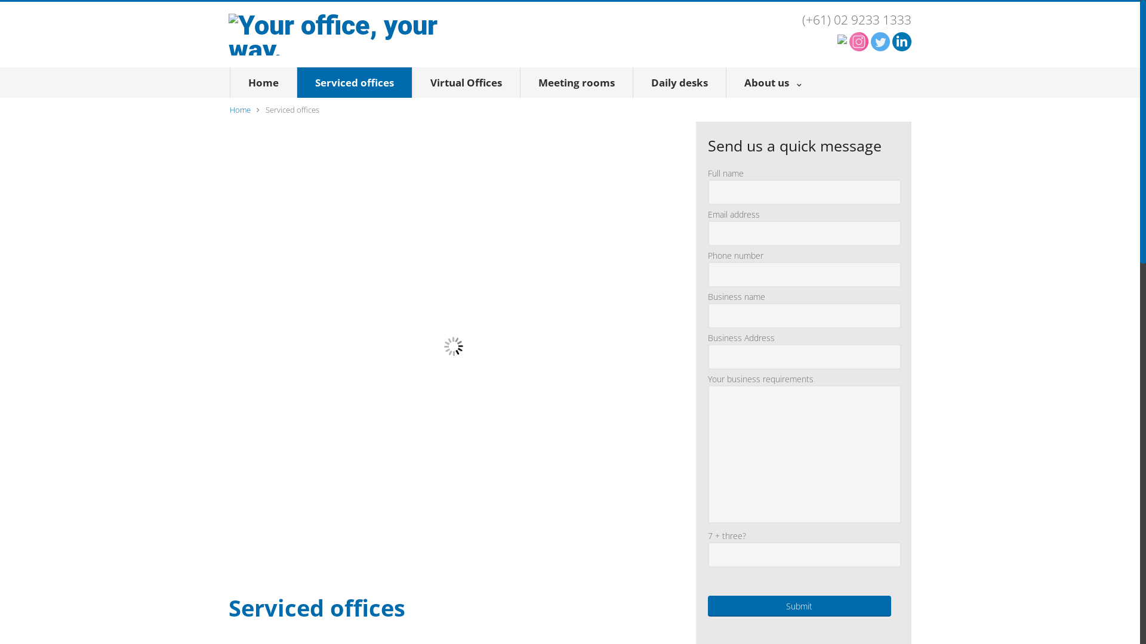  I want to click on Home, so click(263, 82).